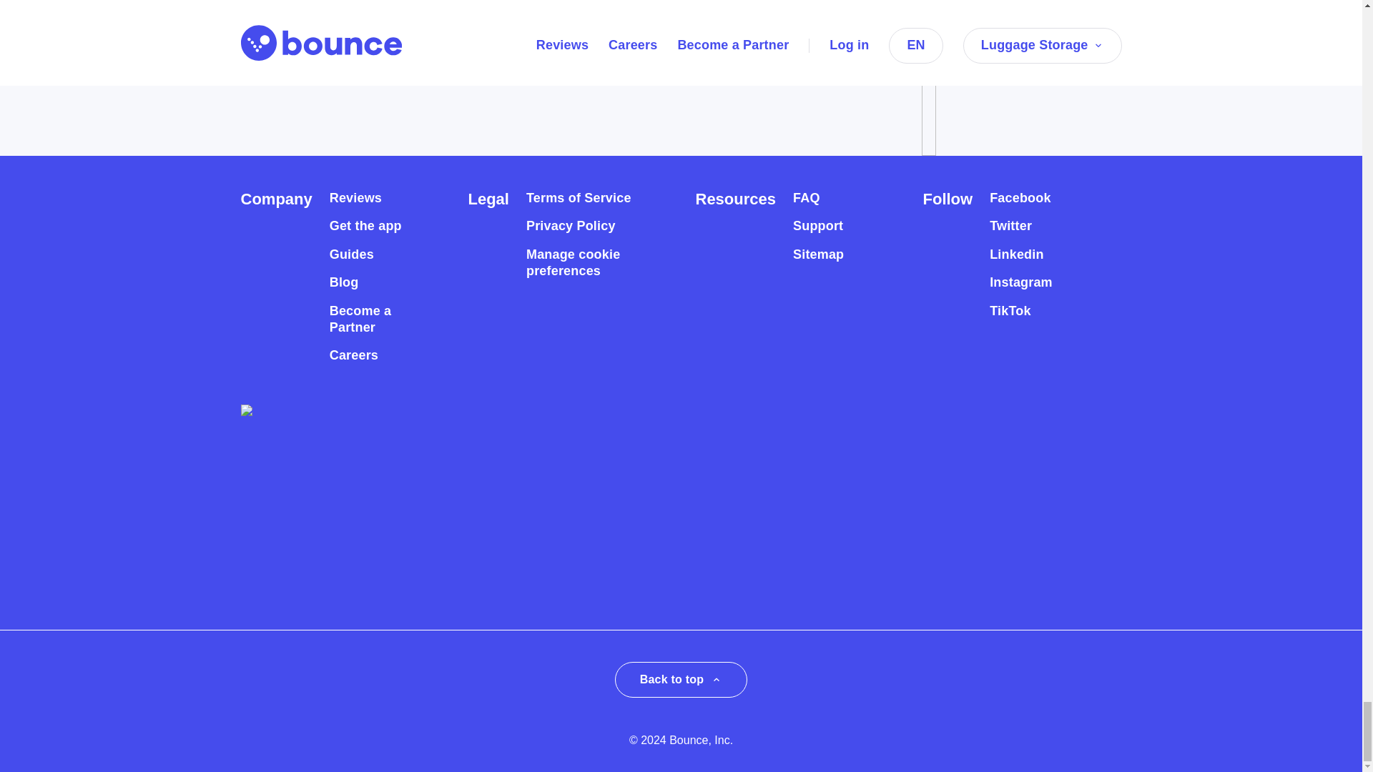 The width and height of the screenshot is (1373, 772). I want to click on Guides, so click(351, 254).